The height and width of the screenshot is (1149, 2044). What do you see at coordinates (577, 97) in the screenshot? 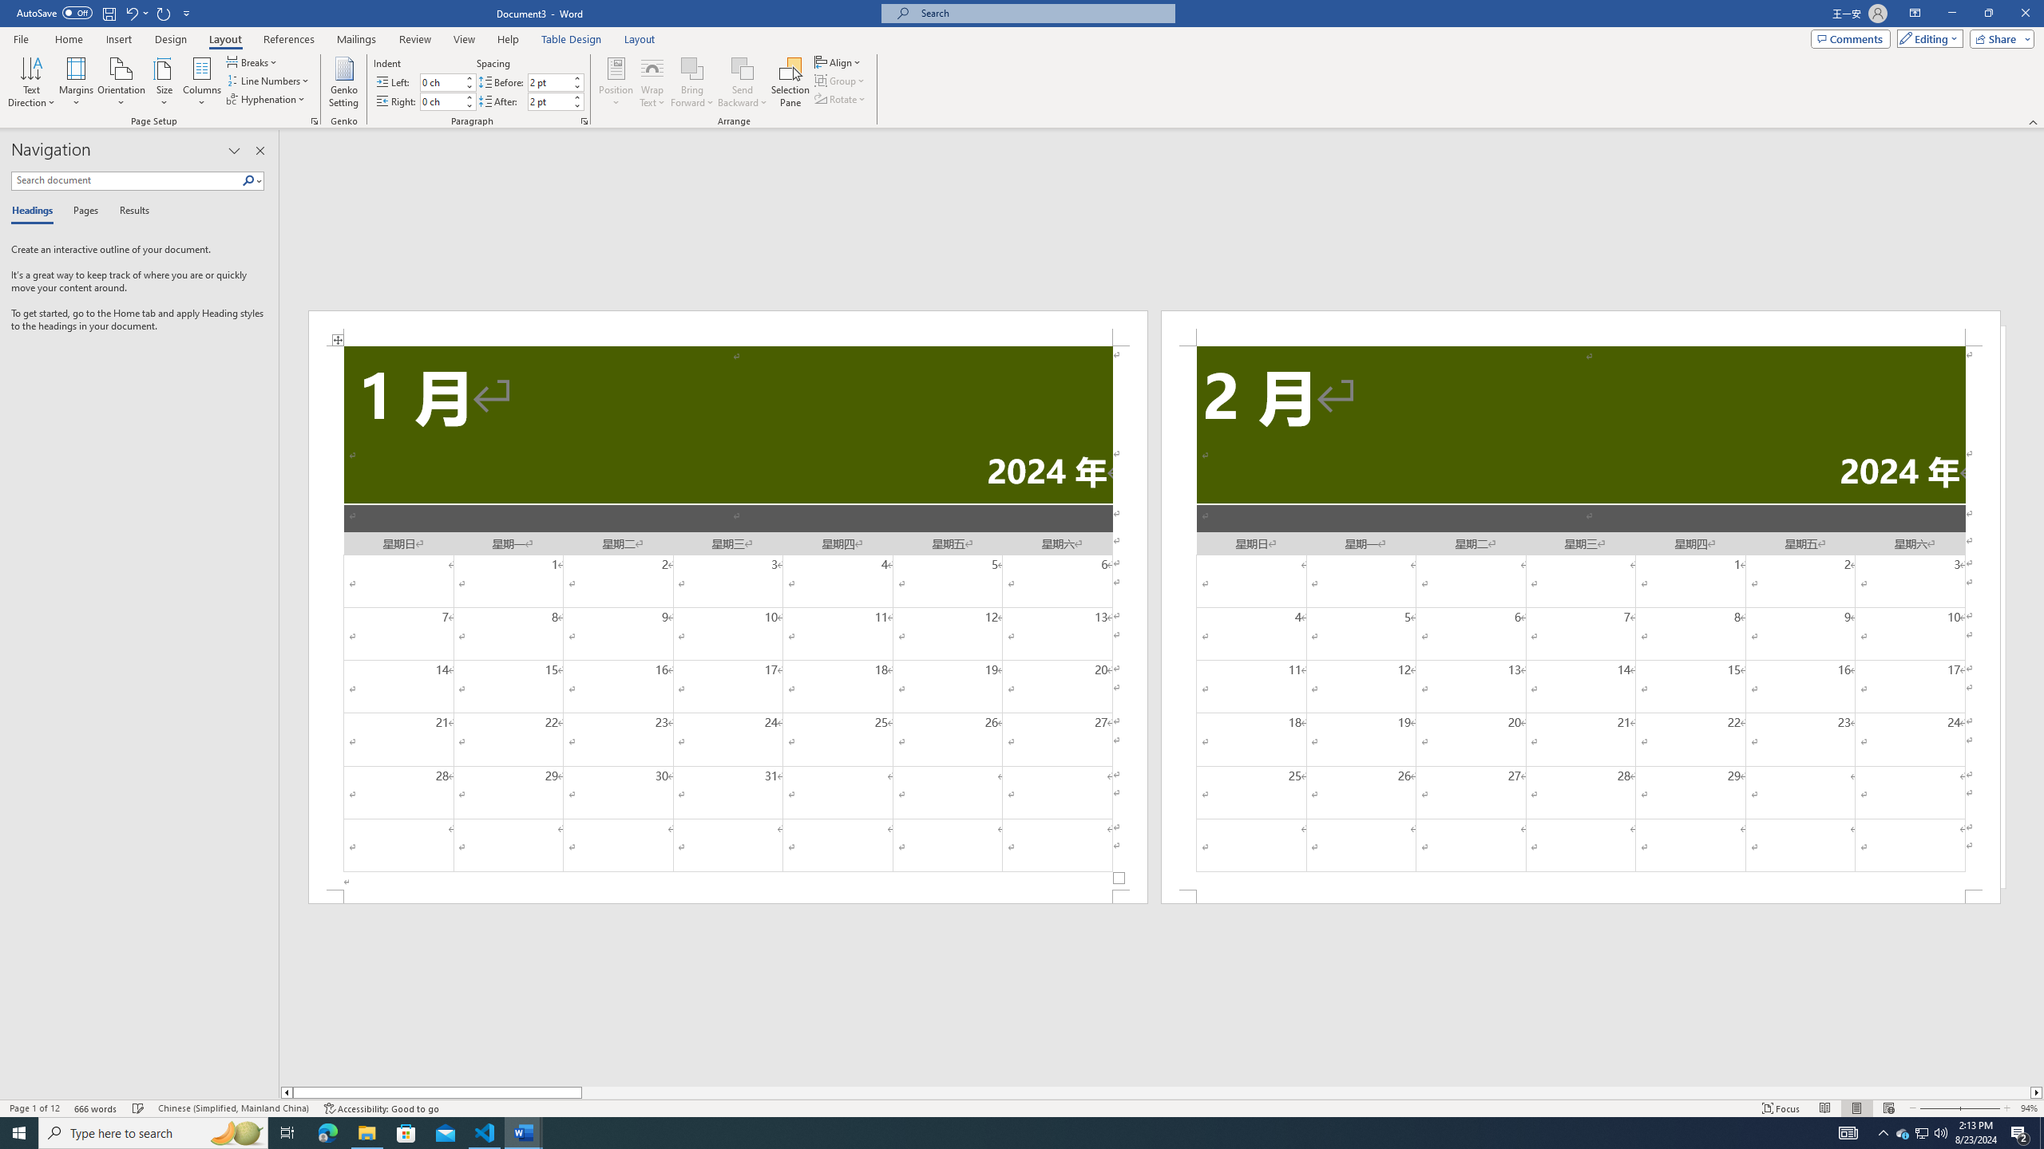
I see `More` at bounding box center [577, 97].